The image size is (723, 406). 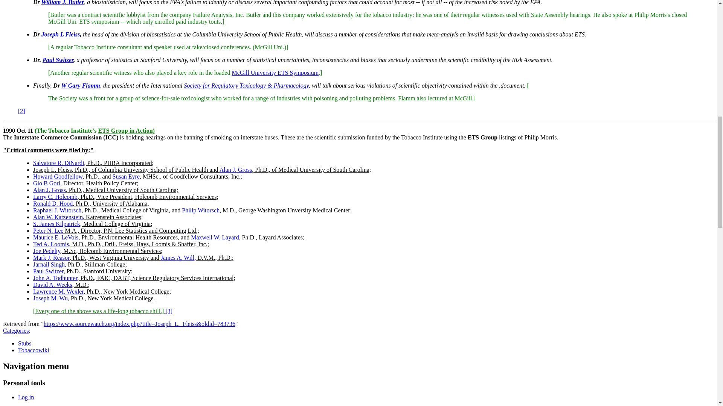 What do you see at coordinates (58, 60) in the screenshot?
I see `Paul Switzer` at bounding box center [58, 60].